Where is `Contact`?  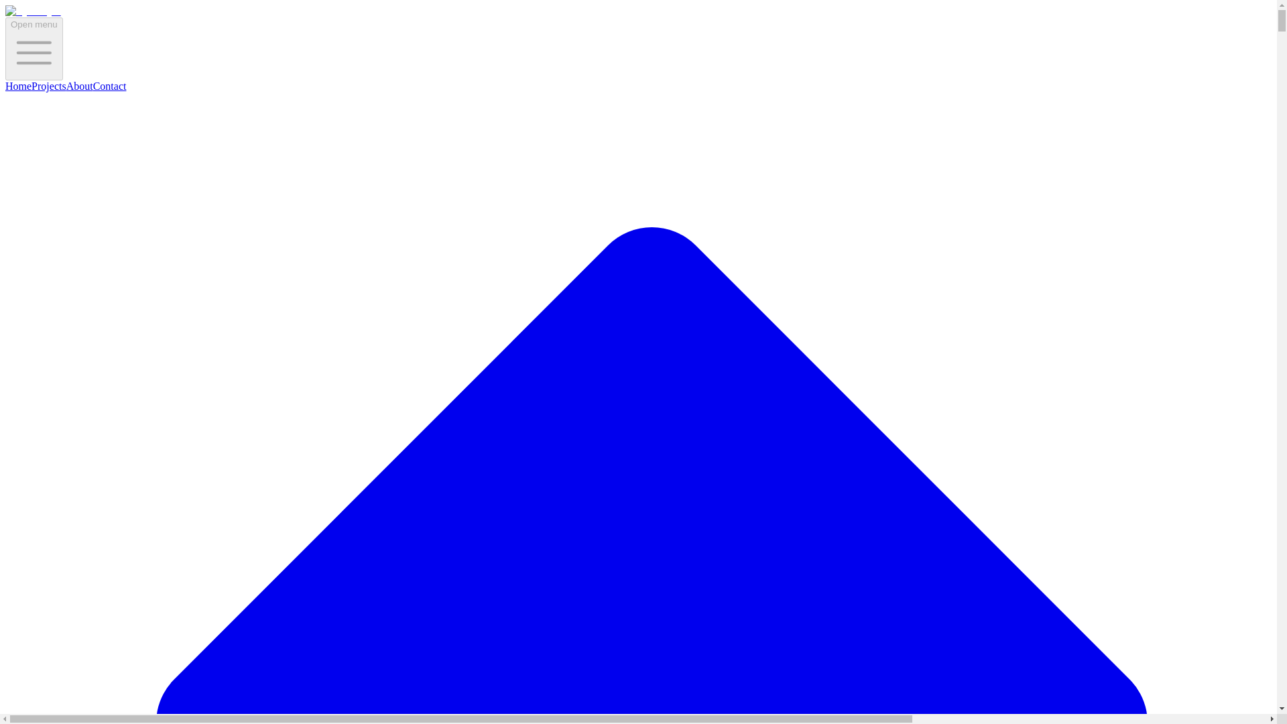
Contact is located at coordinates (109, 86).